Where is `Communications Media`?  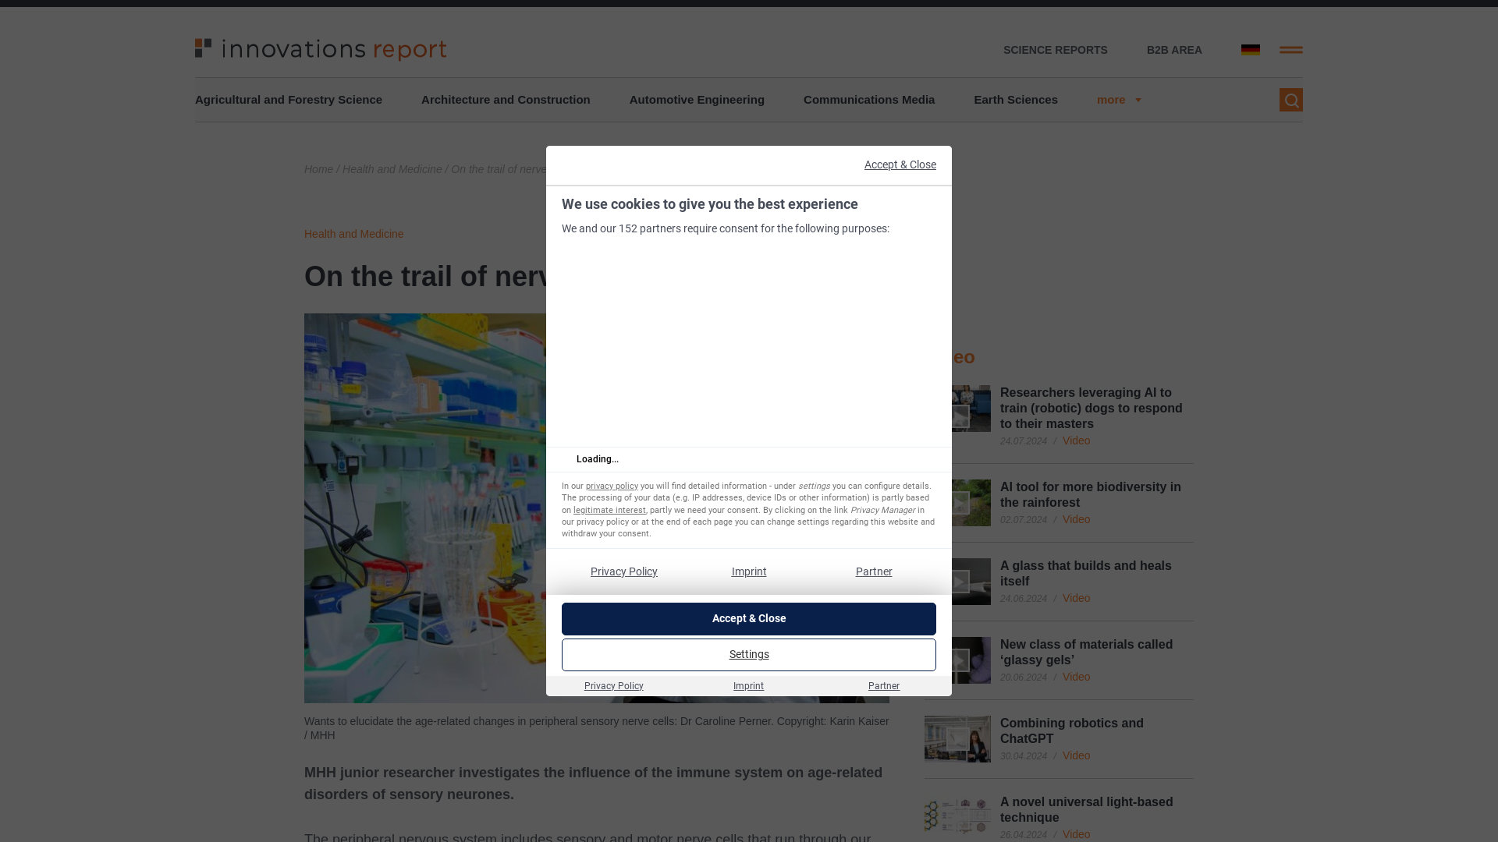
Communications Media is located at coordinates (869, 100).